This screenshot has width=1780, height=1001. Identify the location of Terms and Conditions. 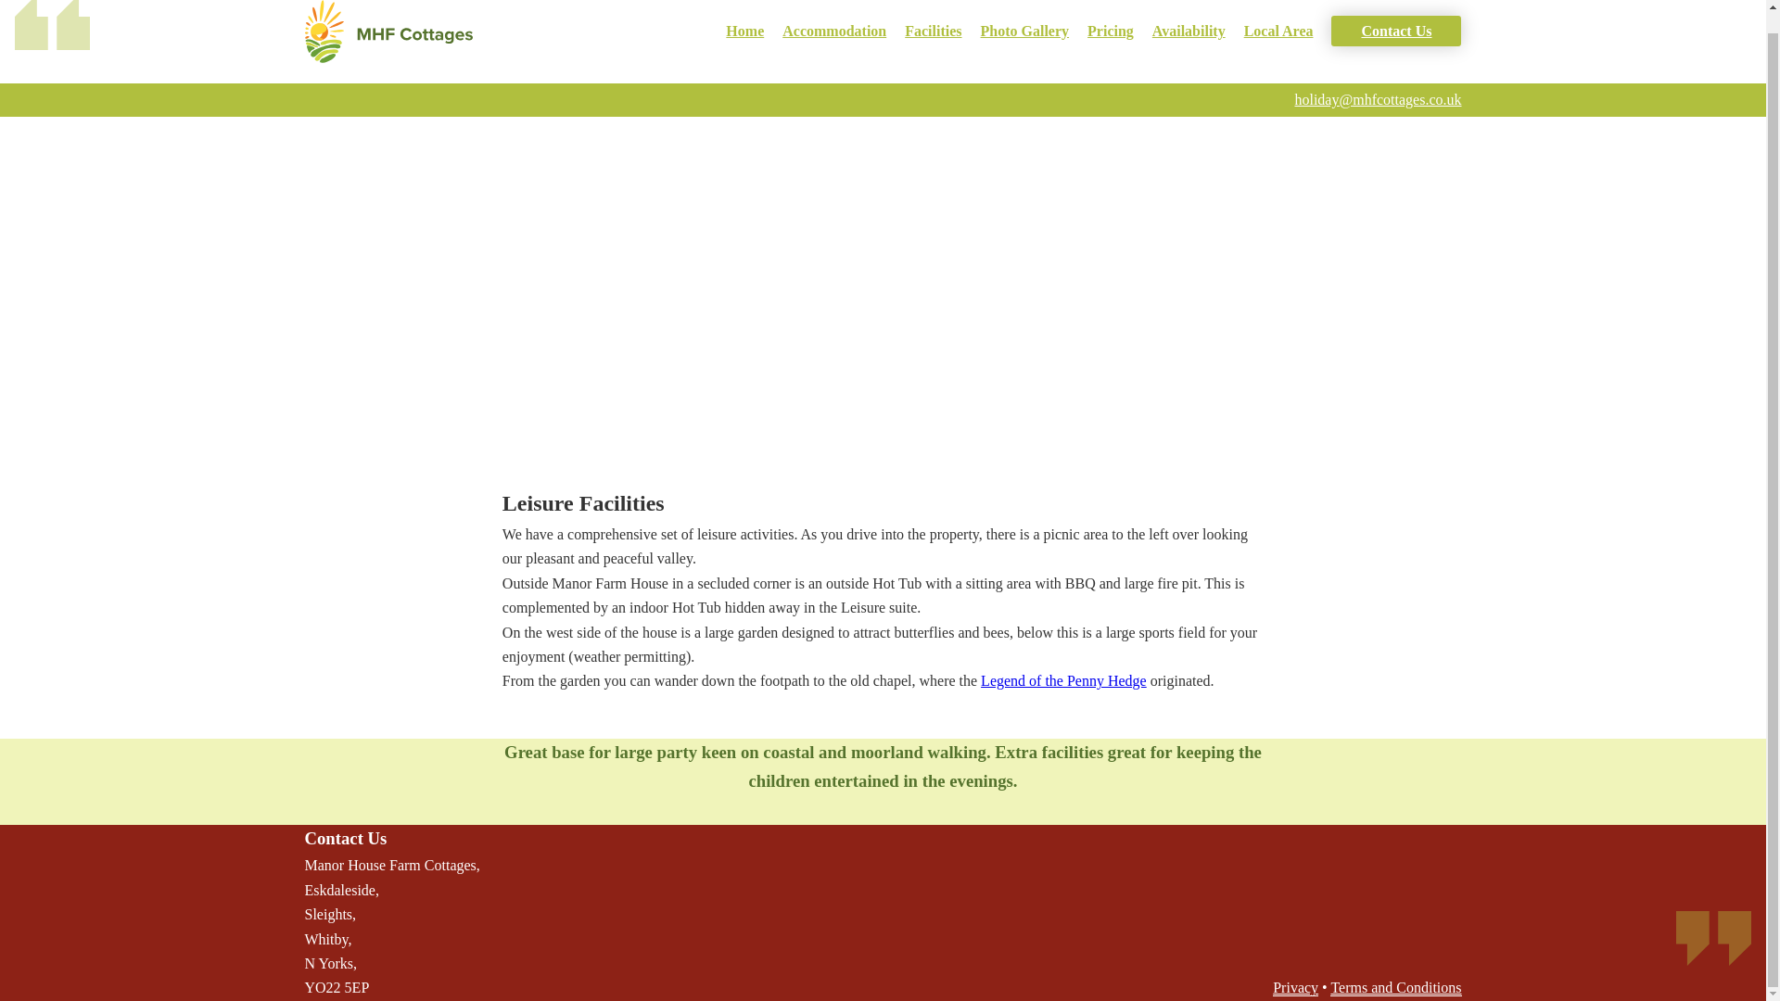
(1395, 988).